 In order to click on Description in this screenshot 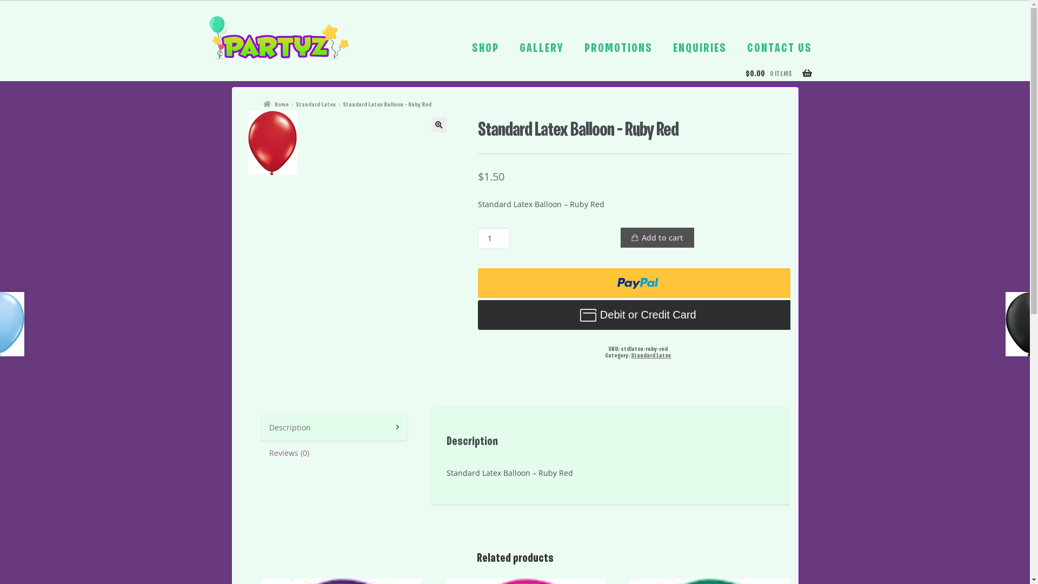, I will do `click(335, 427)`.